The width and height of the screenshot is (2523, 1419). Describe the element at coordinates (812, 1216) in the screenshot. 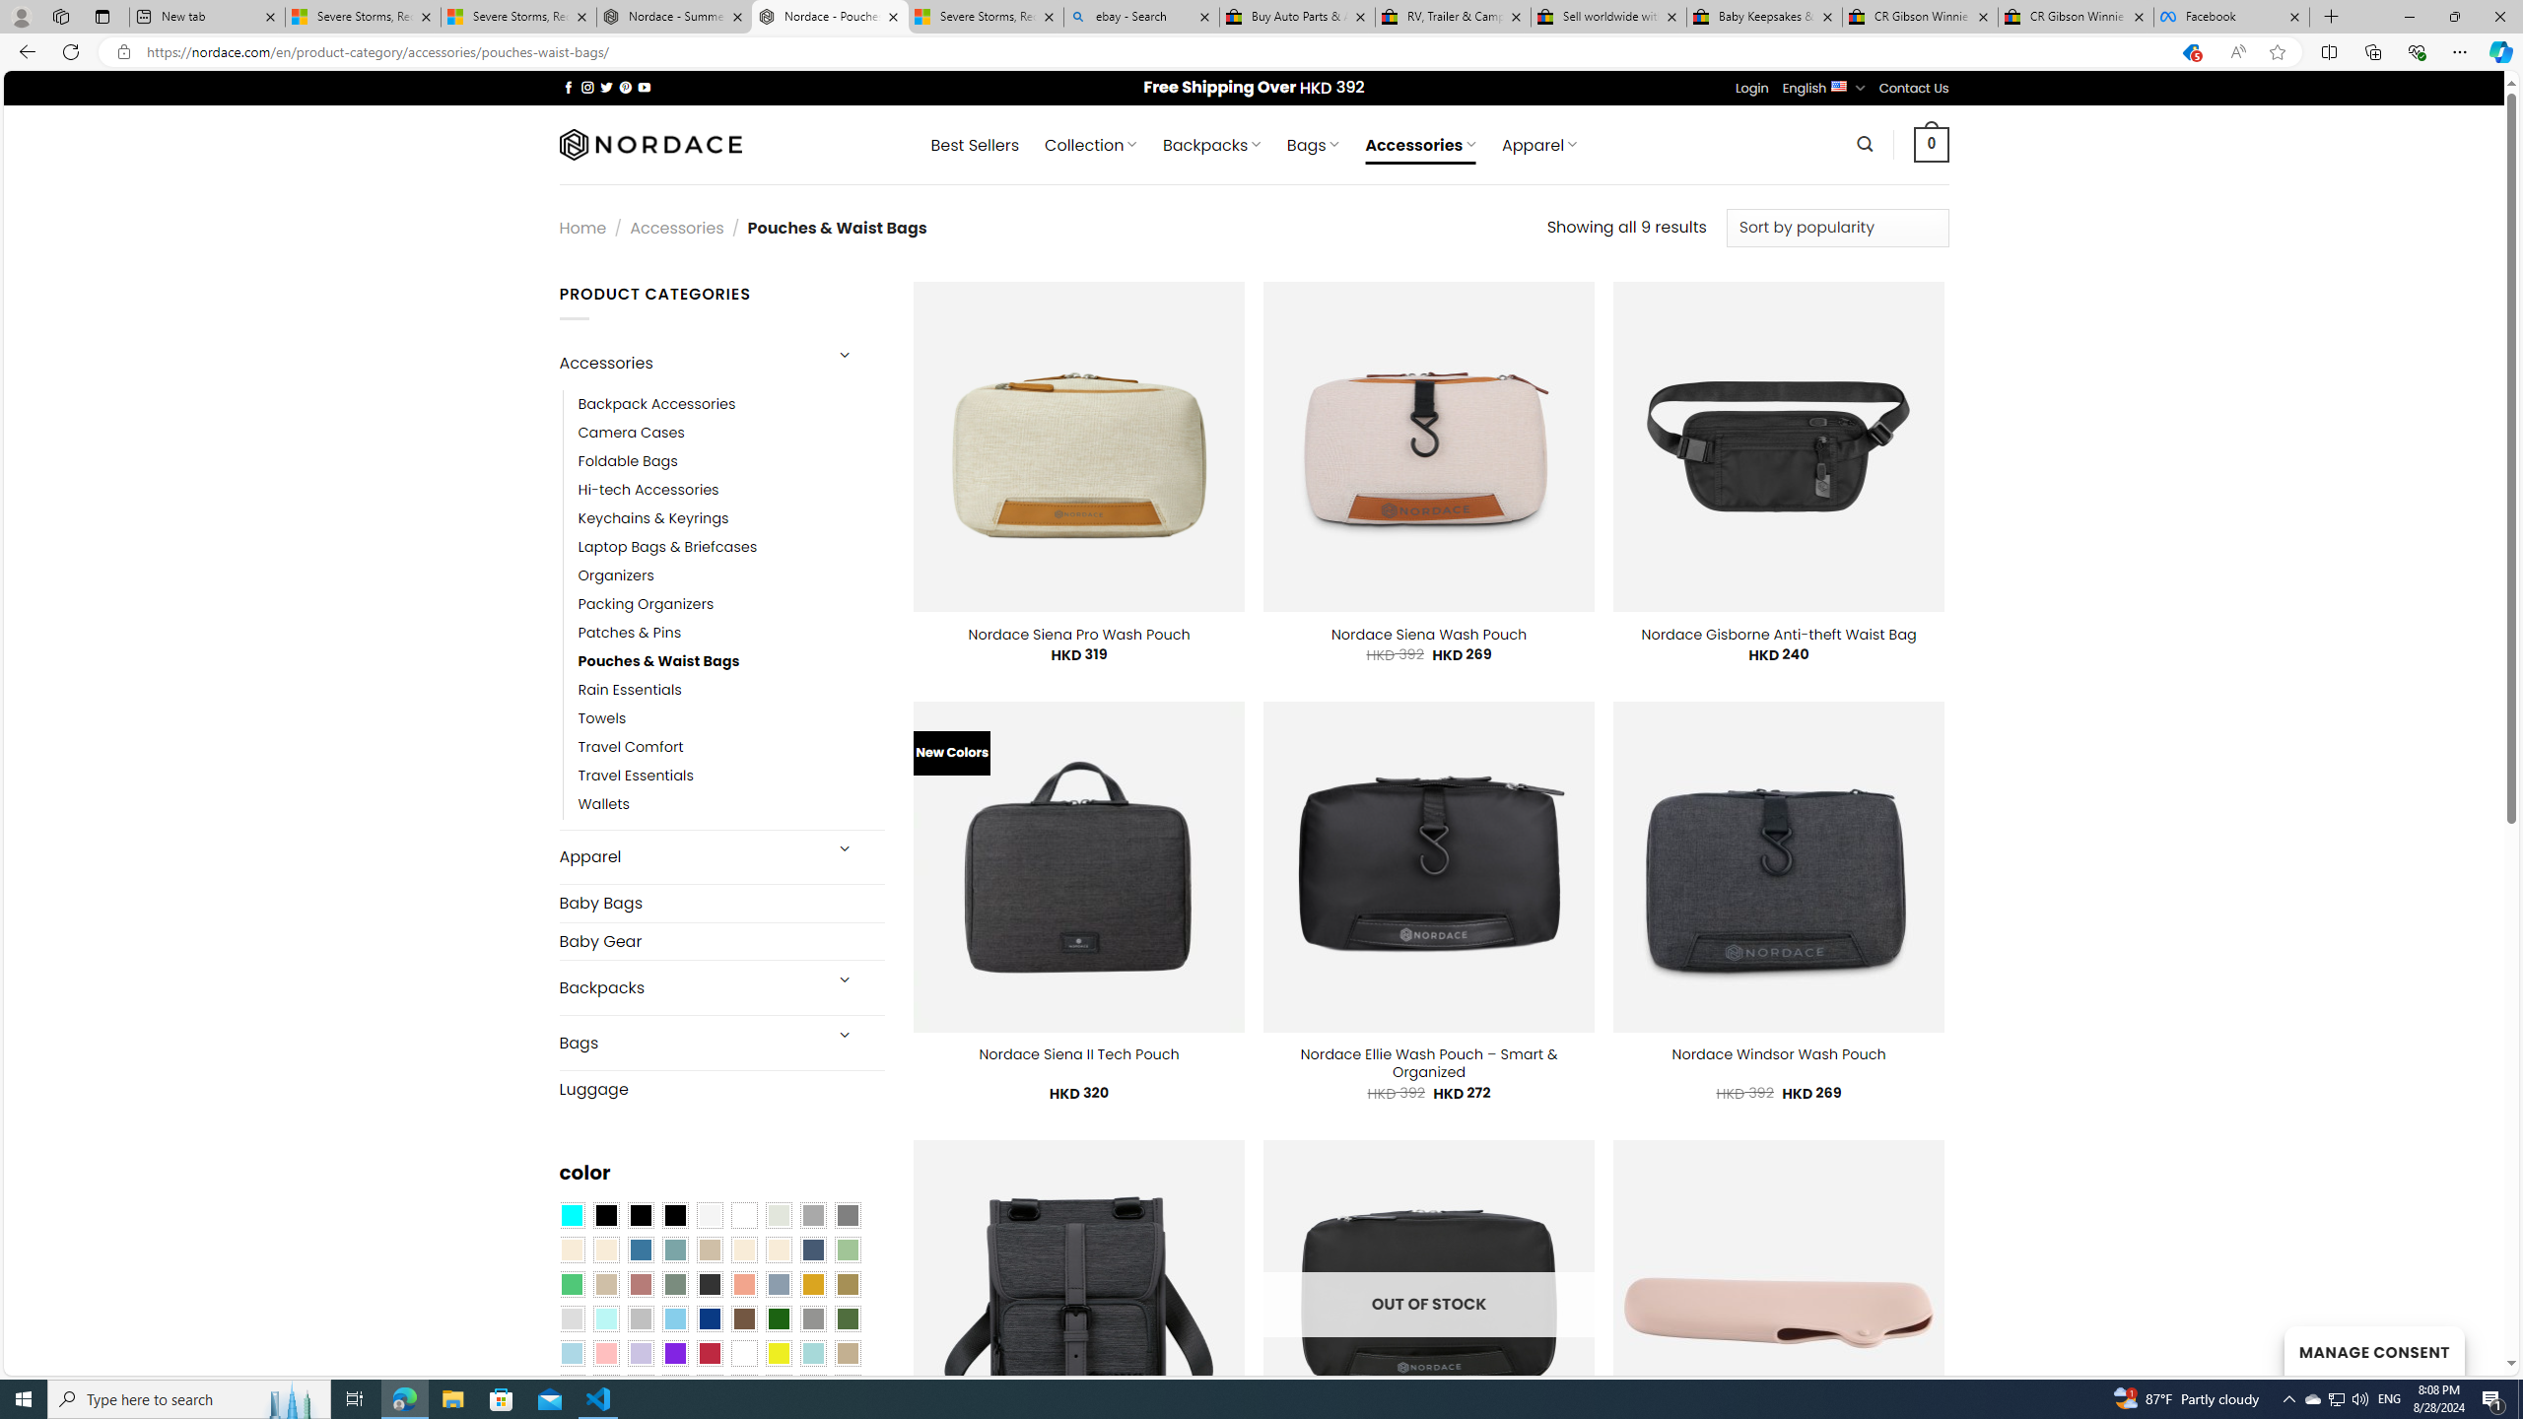

I see `Dark Gray` at that location.